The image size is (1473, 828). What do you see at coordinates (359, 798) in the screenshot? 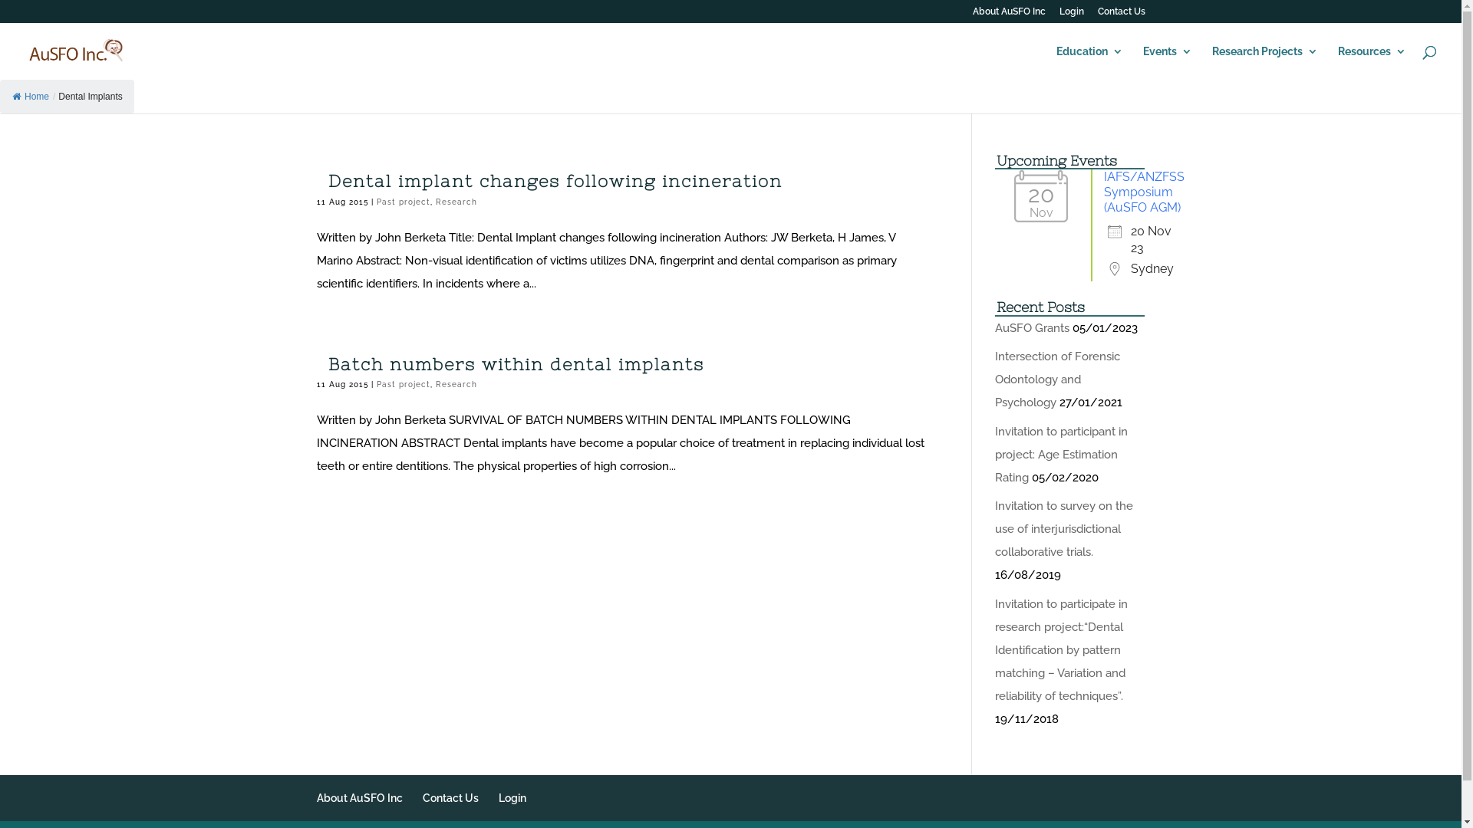
I see `About AuSFO Inc` at bounding box center [359, 798].